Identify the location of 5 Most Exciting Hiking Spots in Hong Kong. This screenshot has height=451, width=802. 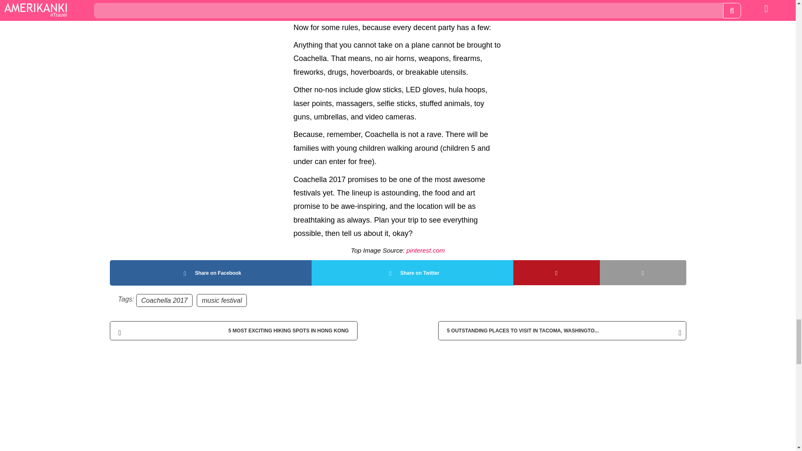
(233, 331).